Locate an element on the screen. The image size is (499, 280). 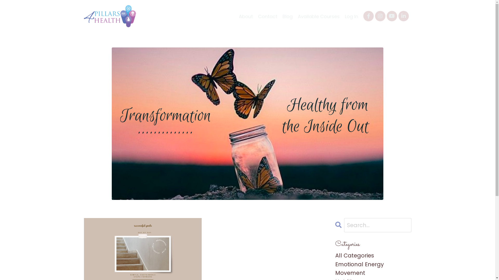
Emotional Energy is located at coordinates (373, 264).